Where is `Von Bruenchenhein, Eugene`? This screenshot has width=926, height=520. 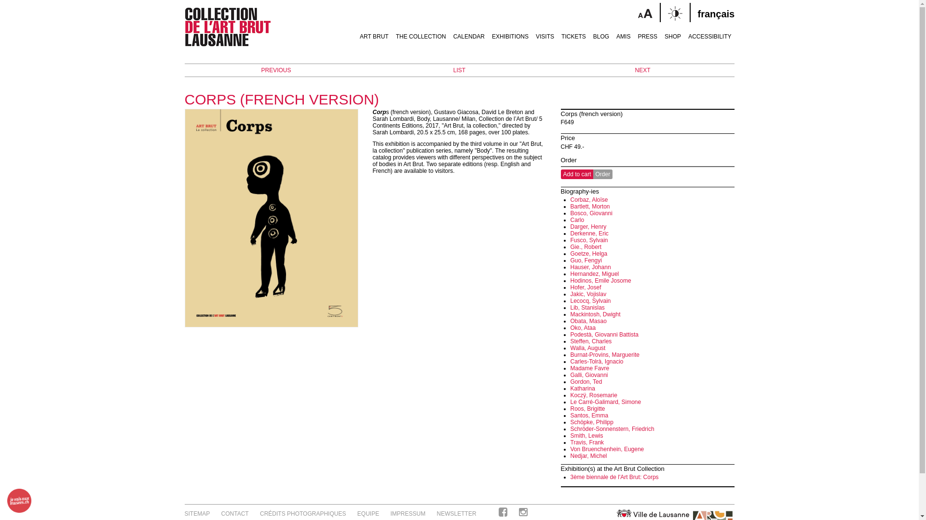 Von Bruenchenhein, Eugene is located at coordinates (607, 449).